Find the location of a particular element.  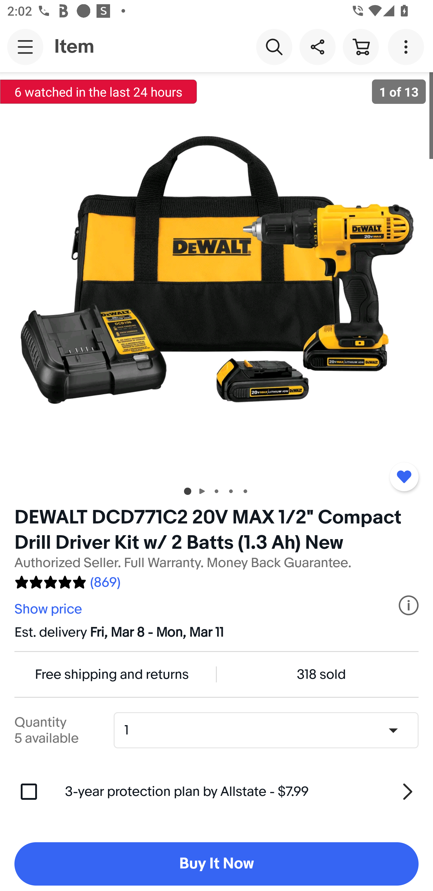

Search is located at coordinates (274, 46).